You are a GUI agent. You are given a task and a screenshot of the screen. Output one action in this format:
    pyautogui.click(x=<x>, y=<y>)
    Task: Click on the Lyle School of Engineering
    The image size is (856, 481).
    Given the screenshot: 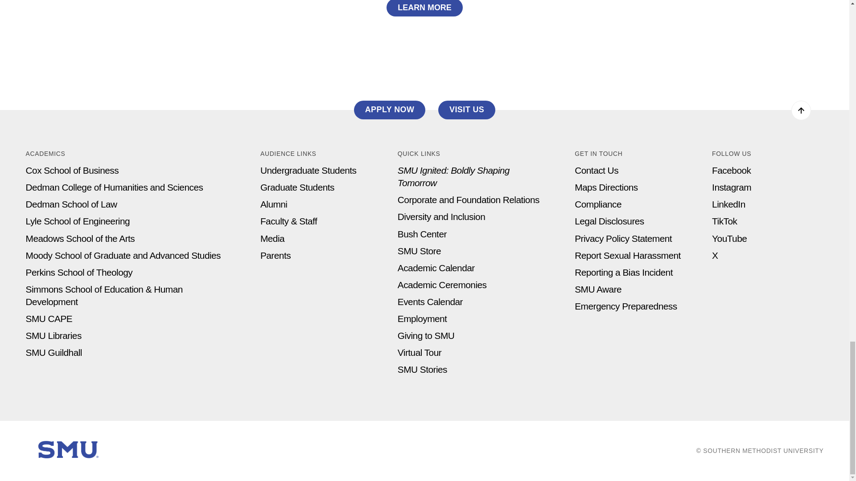 What is the action you would take?
    pyautogui.click(x=78, y=221)
    